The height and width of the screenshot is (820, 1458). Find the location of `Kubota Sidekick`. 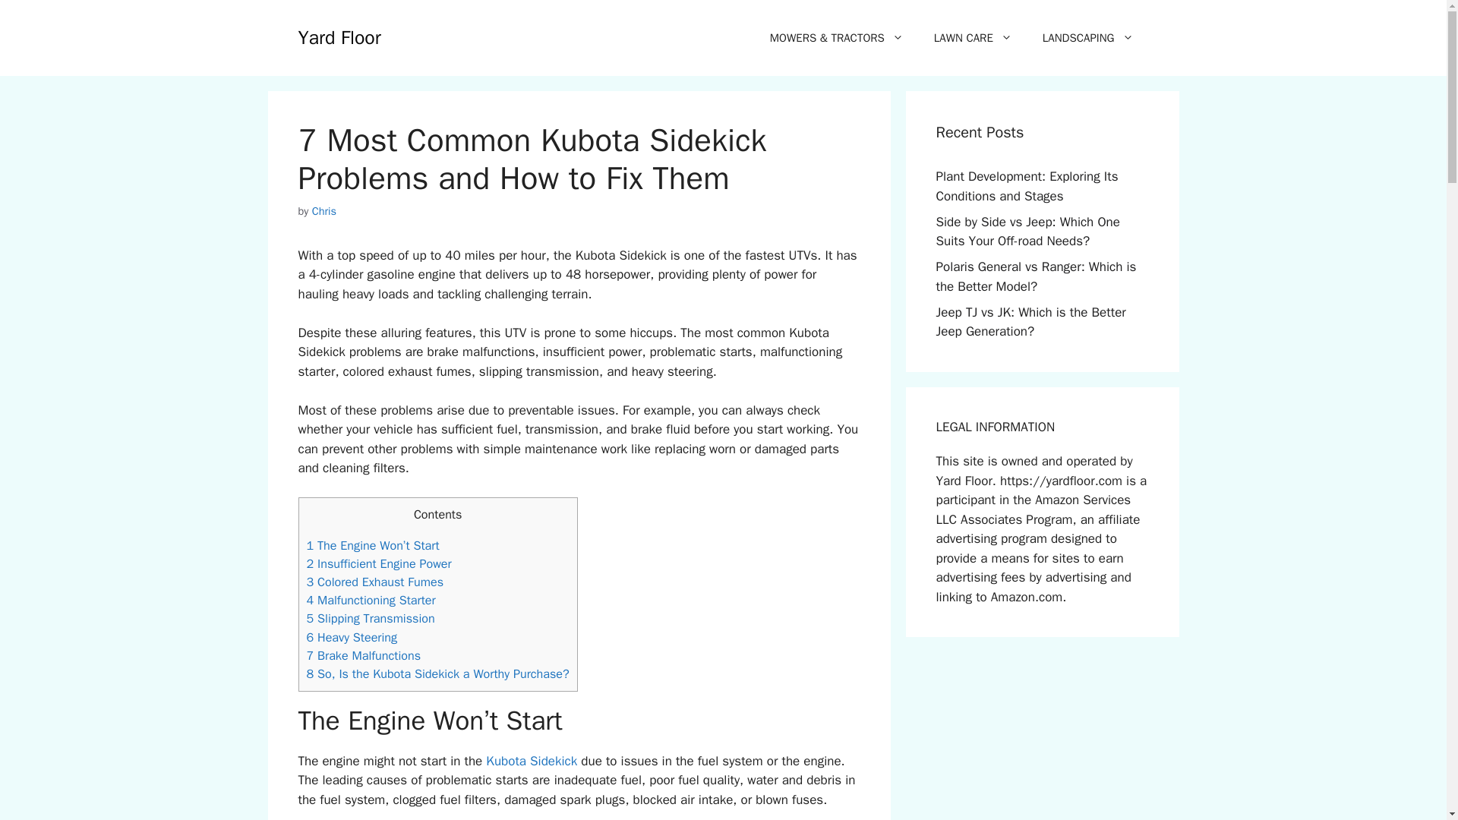

Kubota Sidekick is located at coordinates (532, 761).